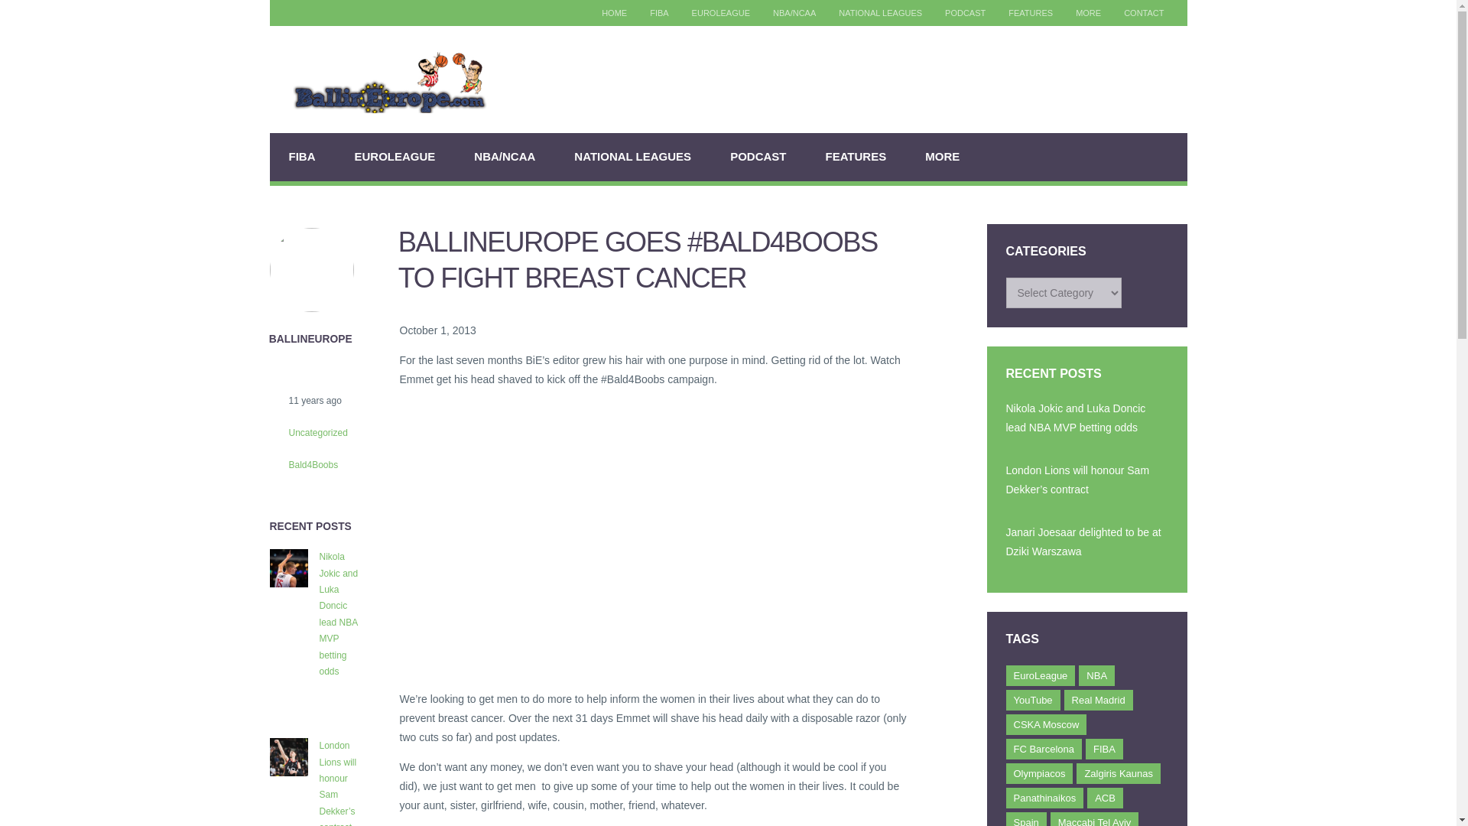  What do you see at coordinates (1087, 542) in the screenshot?
I see `Janari Joesaar delighted to be at Dziki Warszawa` at bounding box center [1087, 542].